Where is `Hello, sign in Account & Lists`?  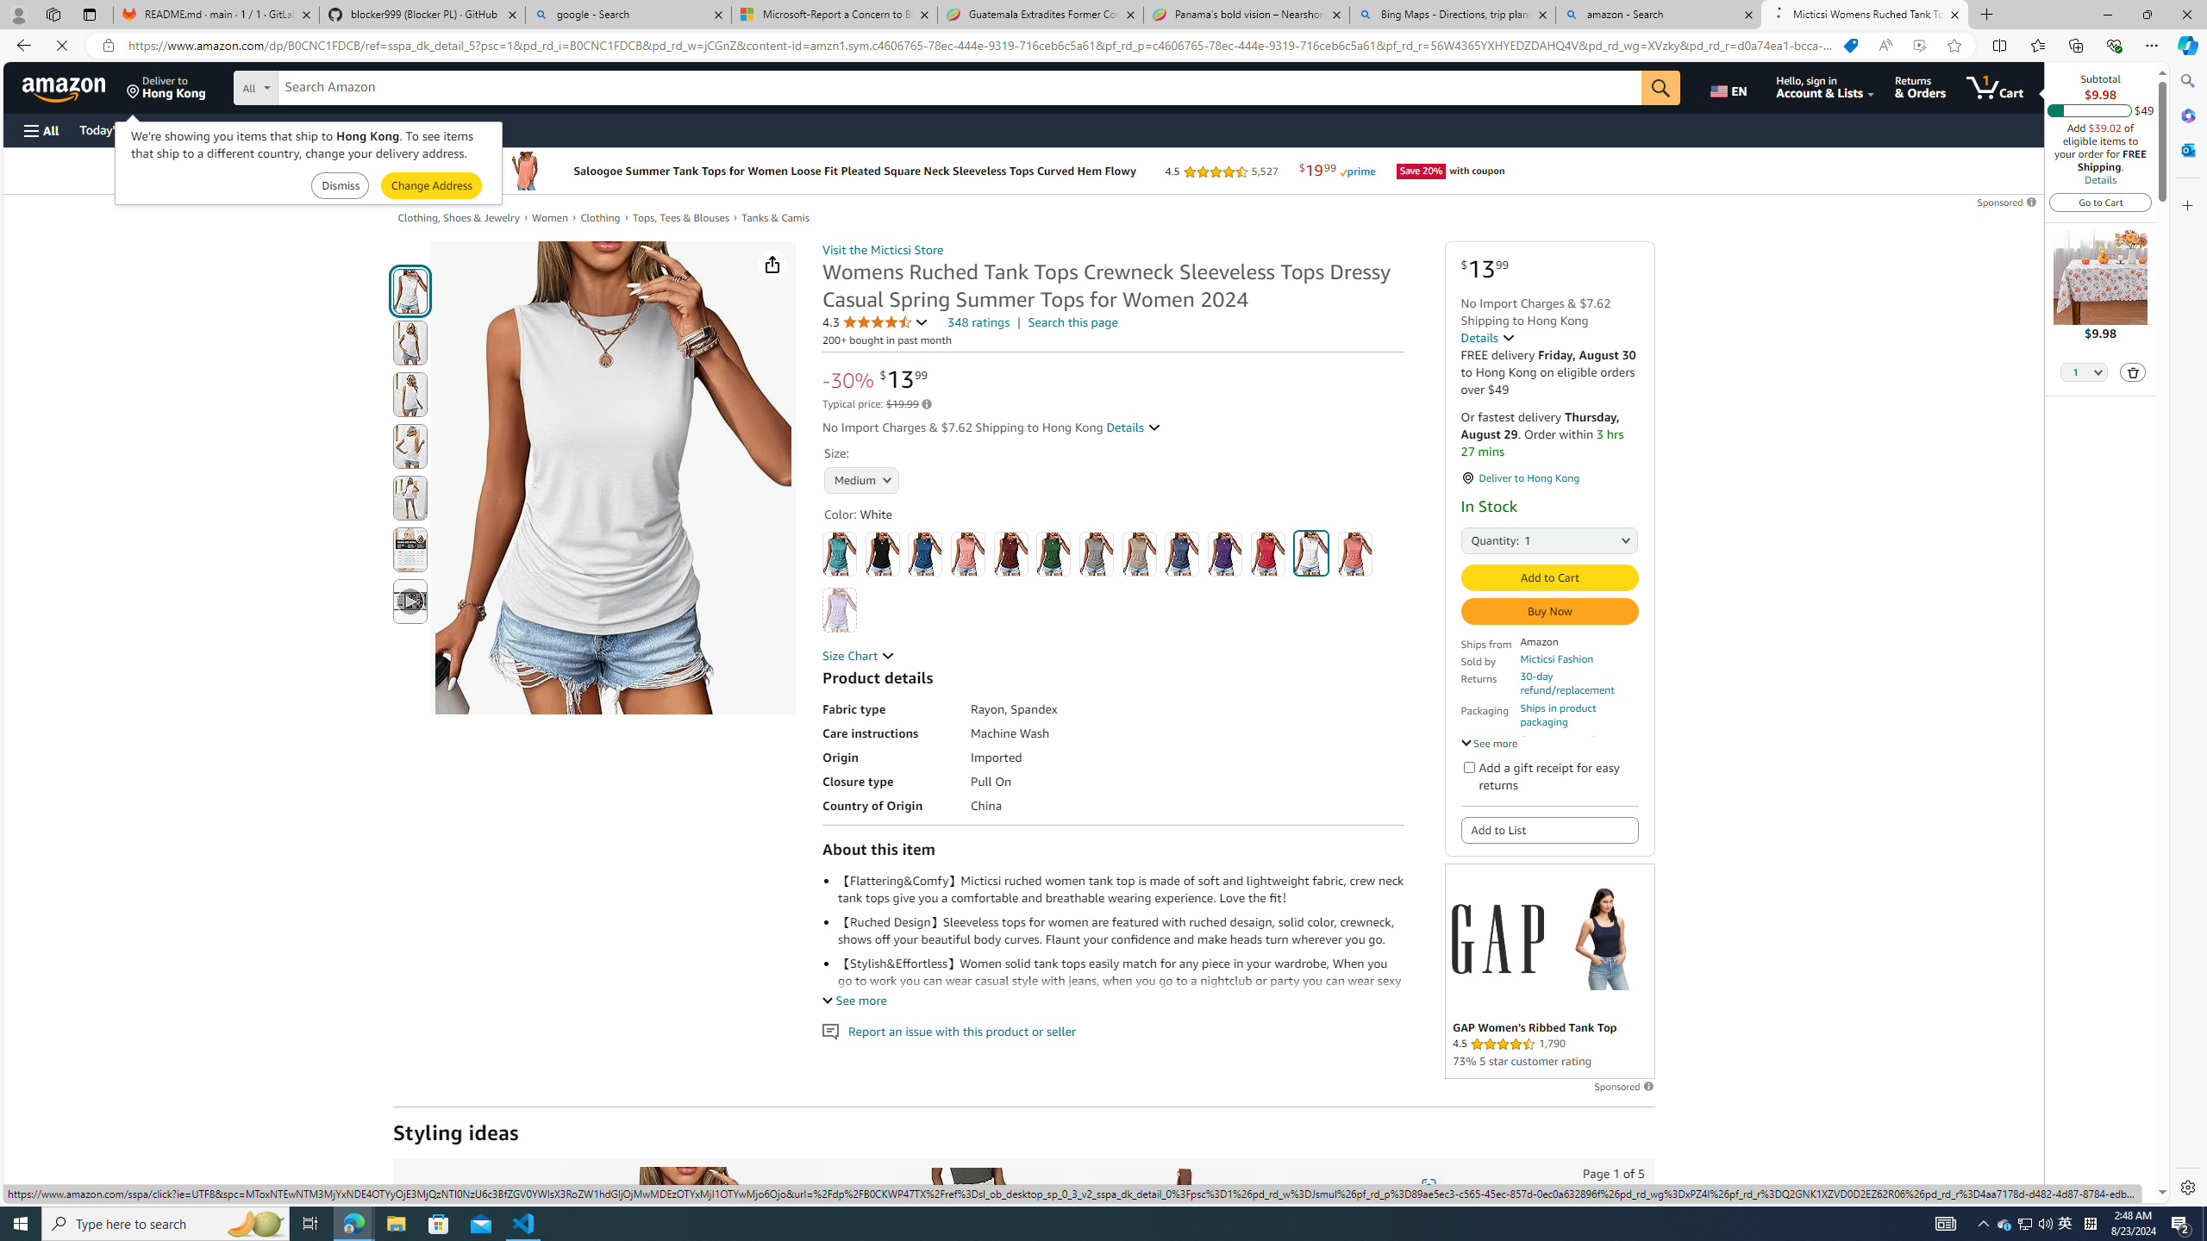
Hello, sign in Account & Lists is located at coordinates (1824, 87).